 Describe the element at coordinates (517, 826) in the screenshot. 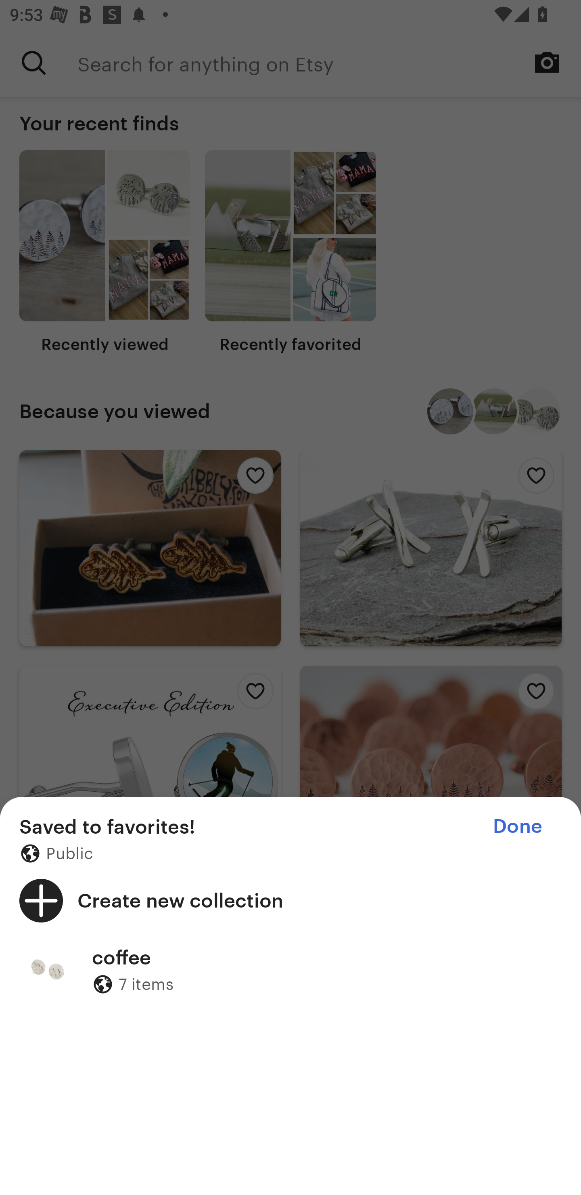

I see `Done` at that location.